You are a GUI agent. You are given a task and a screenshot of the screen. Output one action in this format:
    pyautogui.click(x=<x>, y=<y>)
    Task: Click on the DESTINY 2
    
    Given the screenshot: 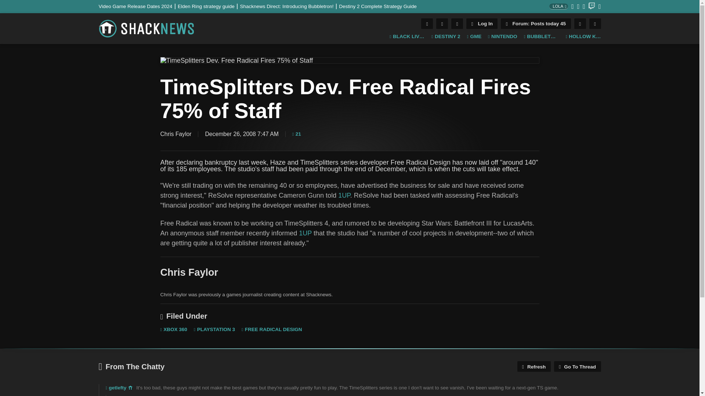 What is the action you would take?
    pyautogui.click(x=446, y=37)
    